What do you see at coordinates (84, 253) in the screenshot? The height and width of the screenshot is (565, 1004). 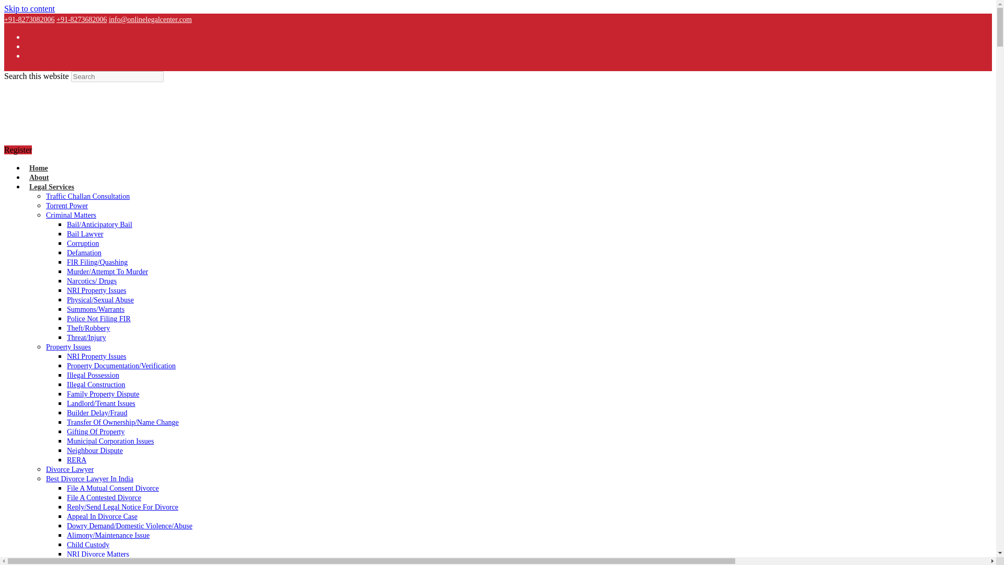 I see `Defamation` at bounding box center [84, 253].